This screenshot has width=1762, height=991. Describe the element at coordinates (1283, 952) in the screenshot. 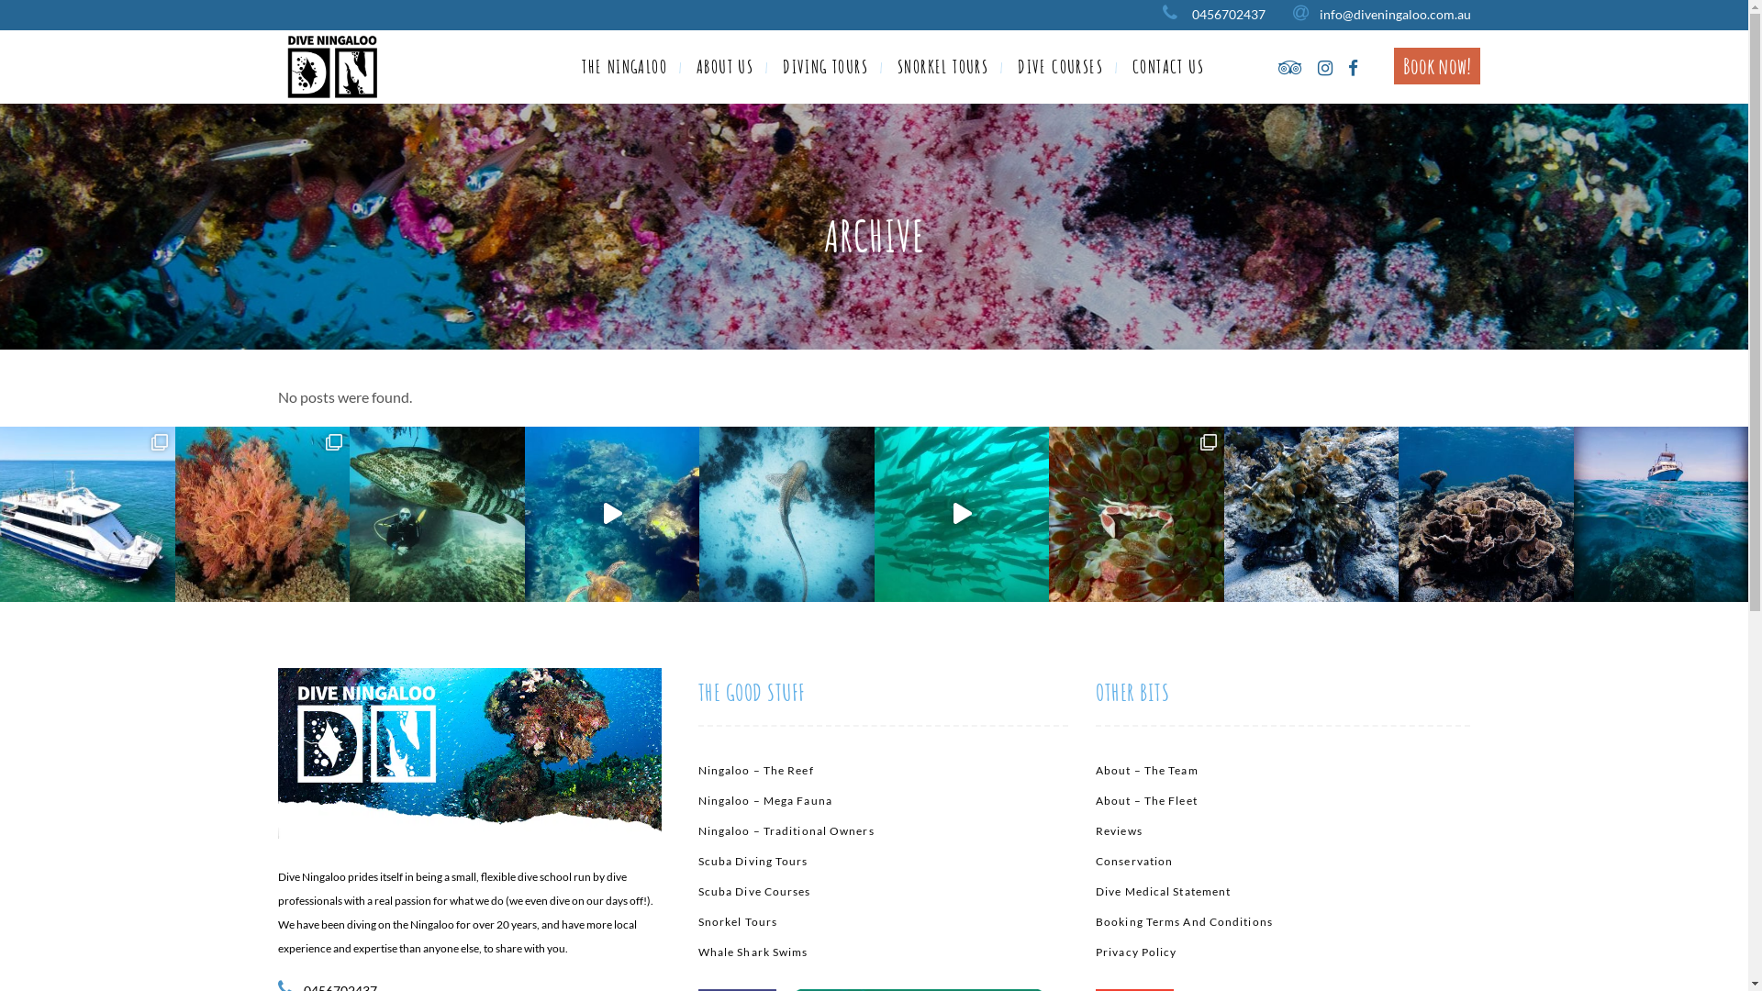

I see `Privacy Policy` at that location.